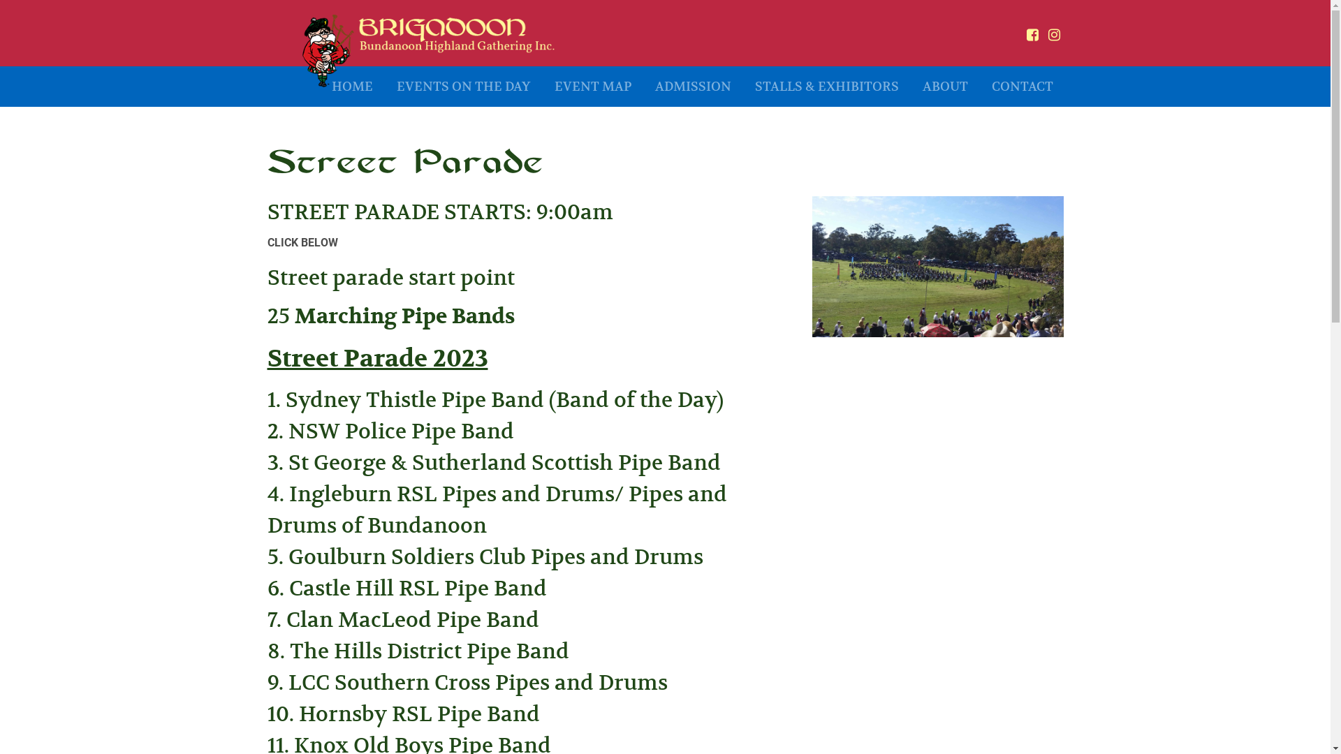 The height and width of the screenshot is (754, 1341). I want to click on STALLS & EXHIBITORS, so click(827, 87).